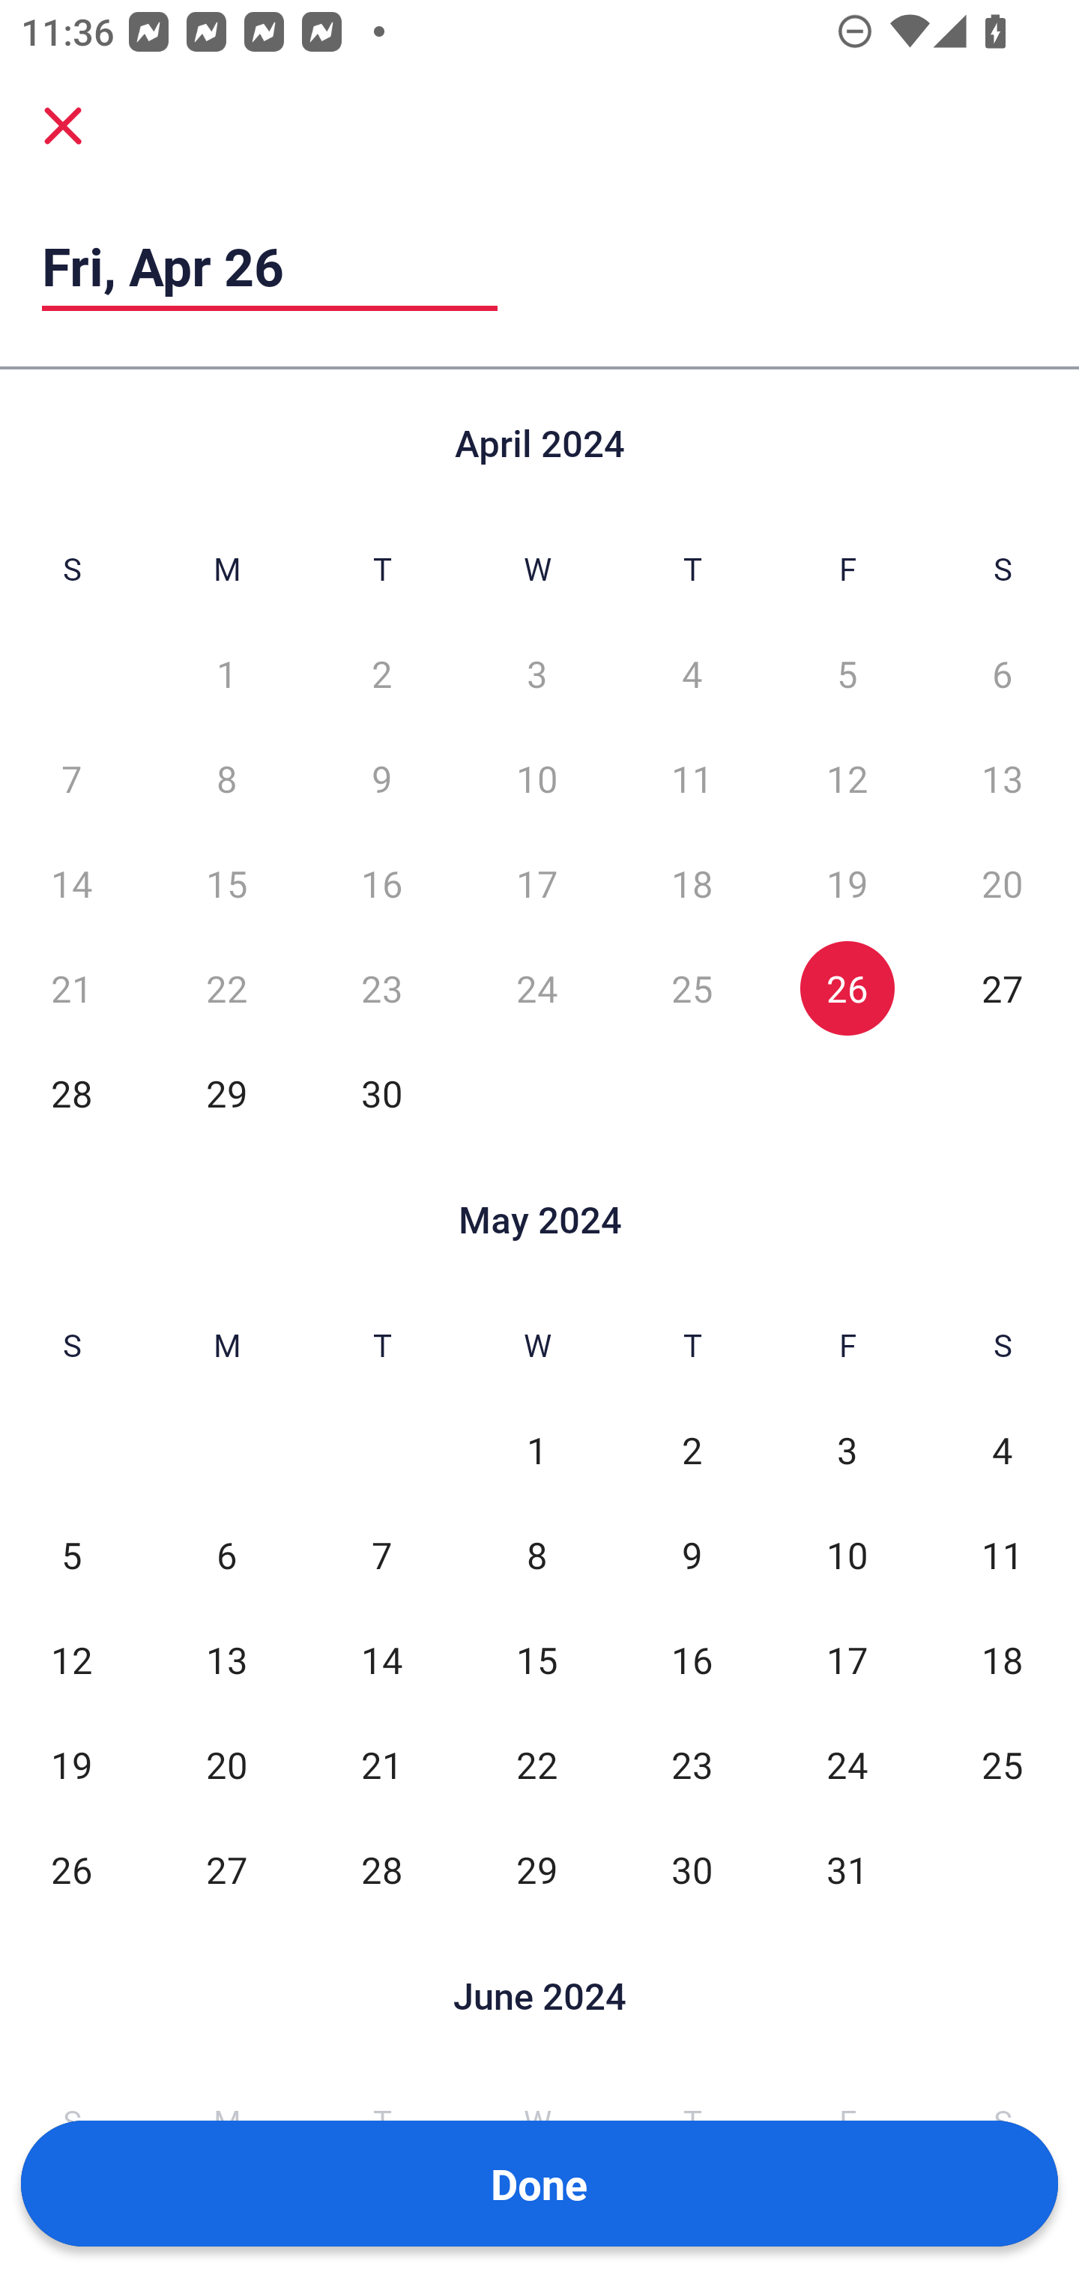 Image resolution: width=1079 pixels, height=2278 pixels. Describe the element at coordinates (71, 883) in the screenshot. I see `14 Sun, Apr 14, Not Selected` at that location.